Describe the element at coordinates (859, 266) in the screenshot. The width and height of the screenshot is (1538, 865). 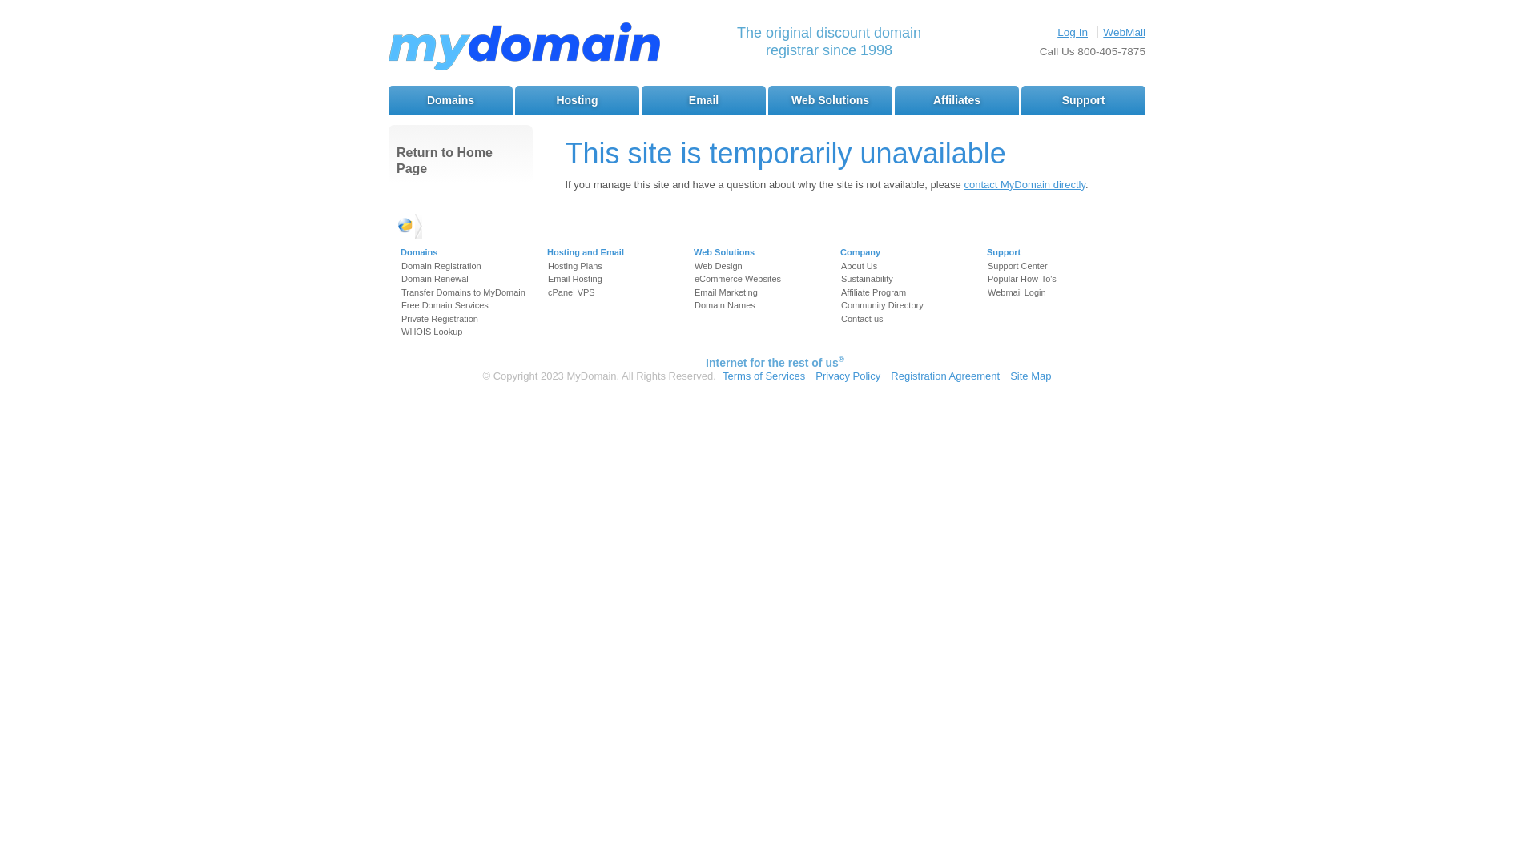
I see `About Us` at that location.